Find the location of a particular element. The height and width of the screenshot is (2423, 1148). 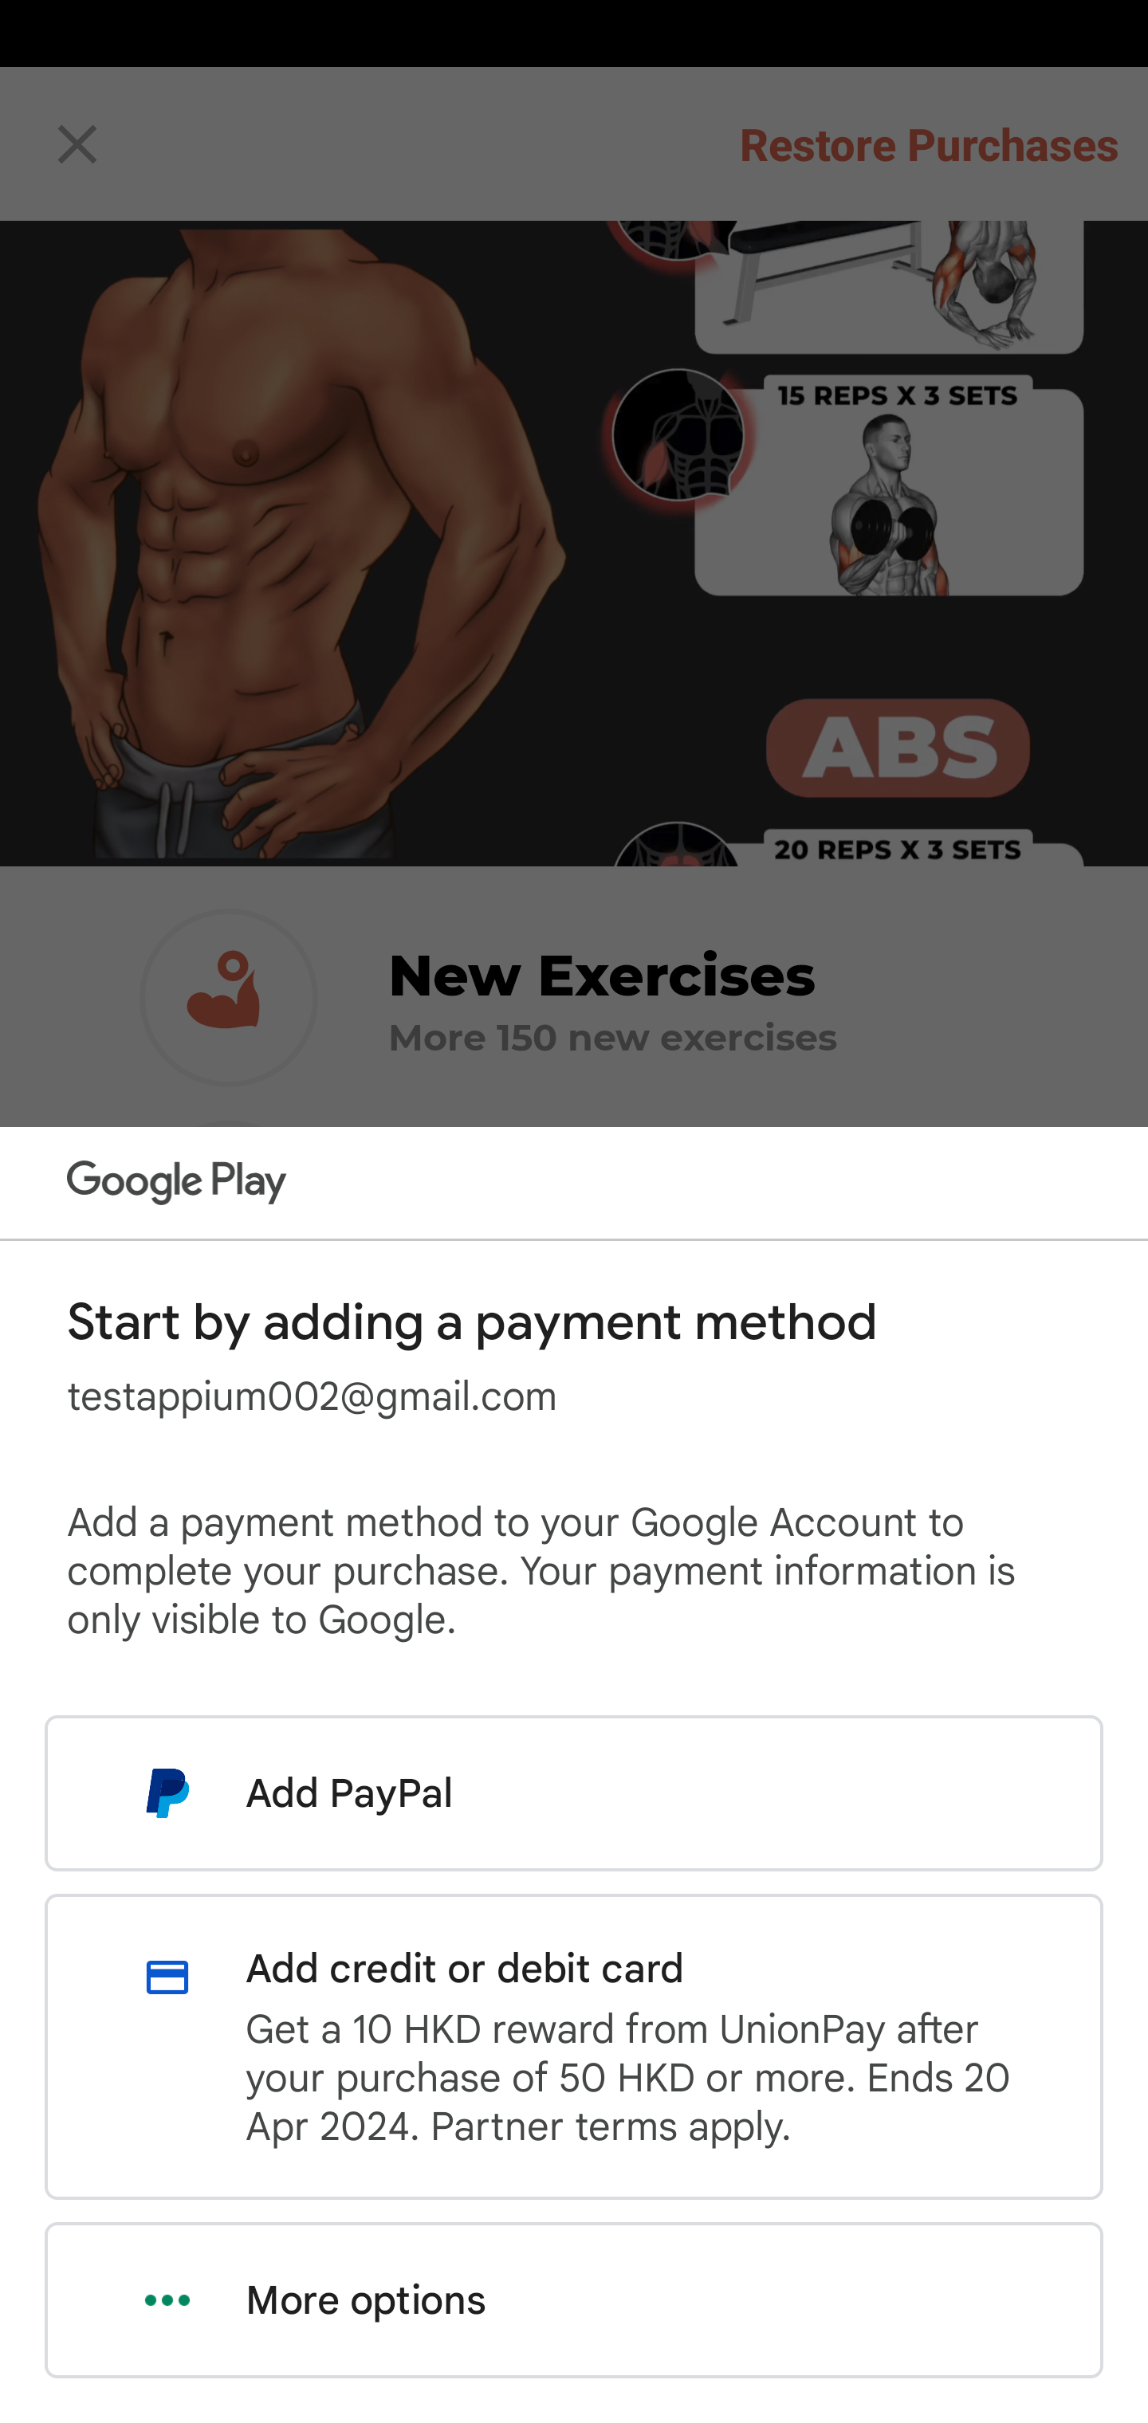

More options is located at coordinates (574, 2300).